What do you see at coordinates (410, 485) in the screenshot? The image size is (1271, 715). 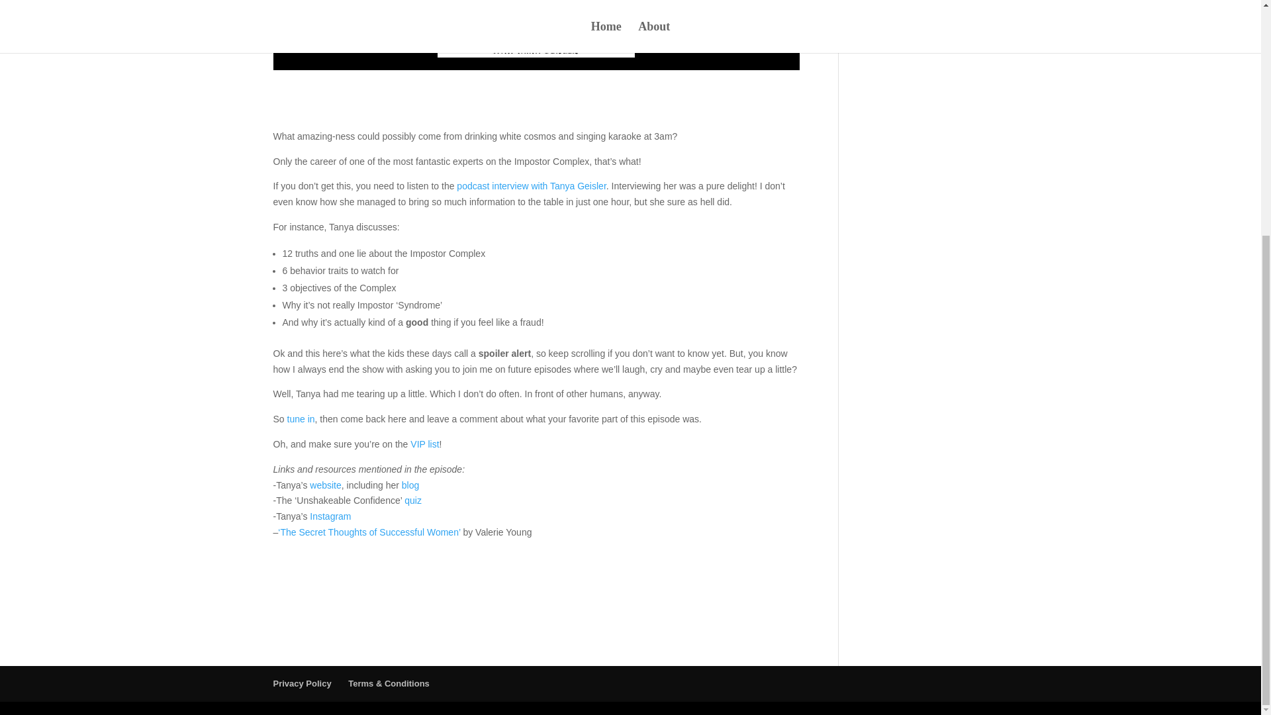 I see `blog` at bounding box center [410, 485].